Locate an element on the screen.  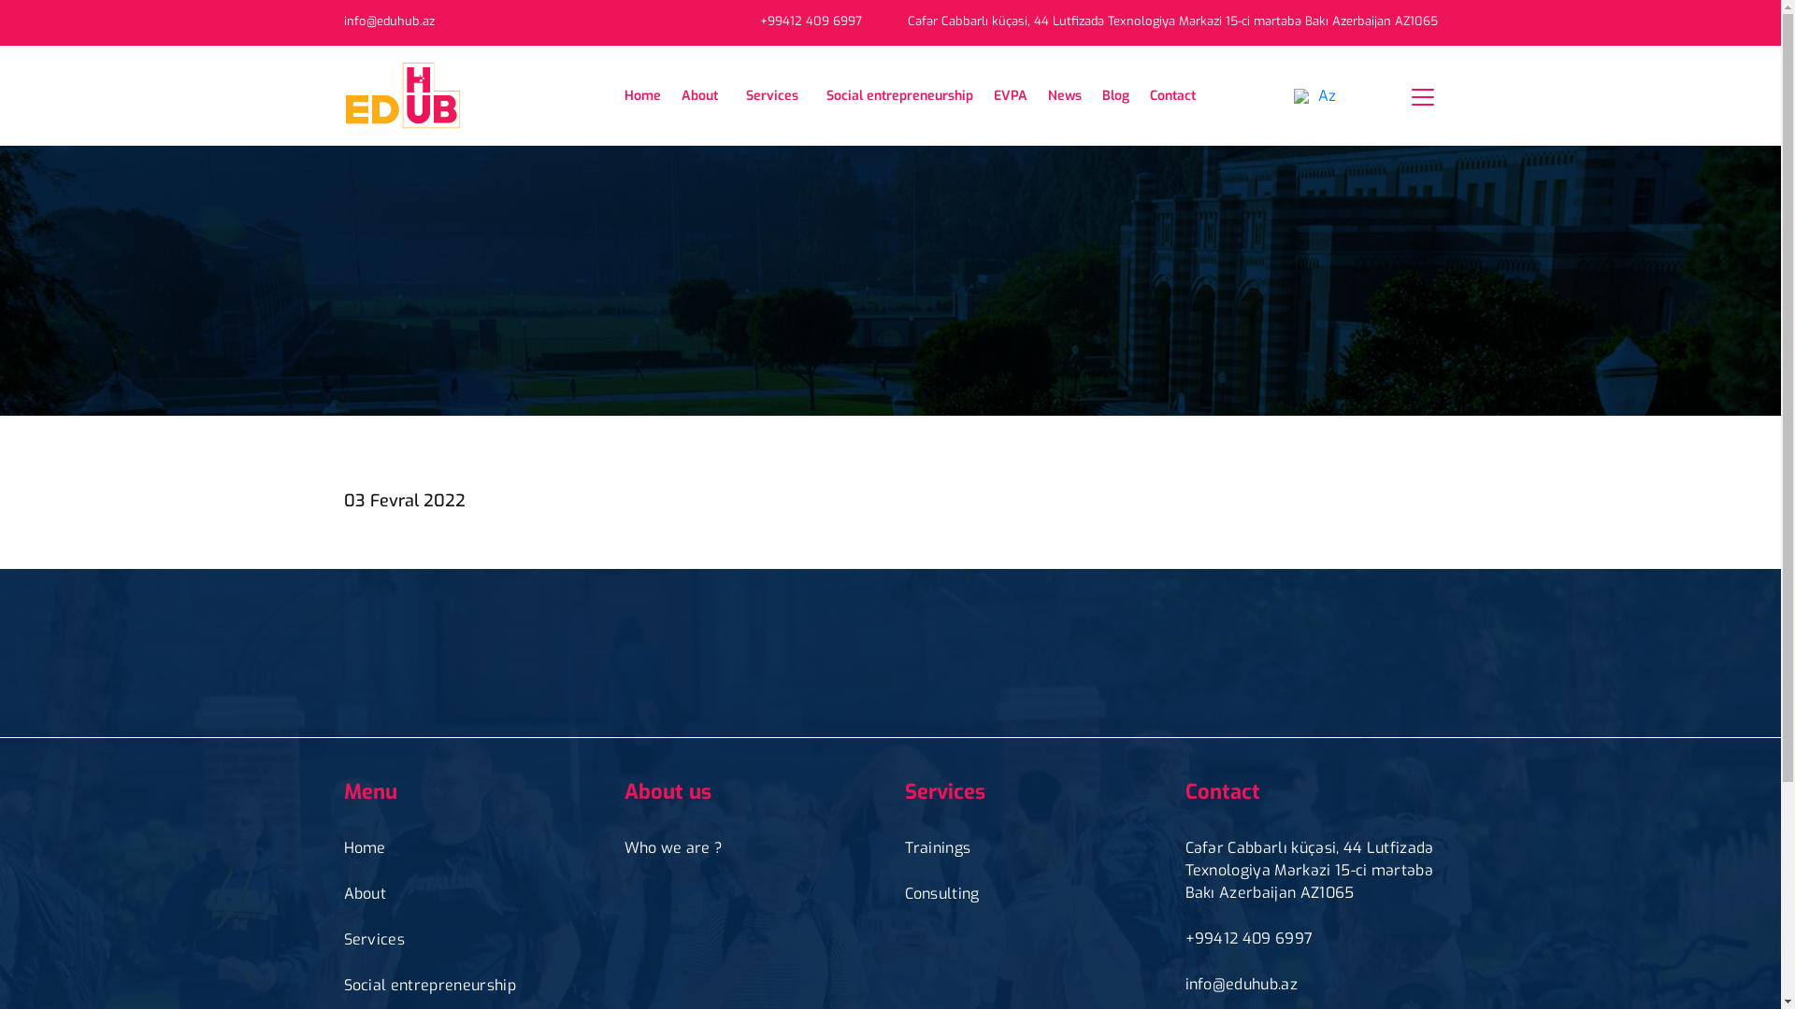
About is located at coordinates (703, 95).